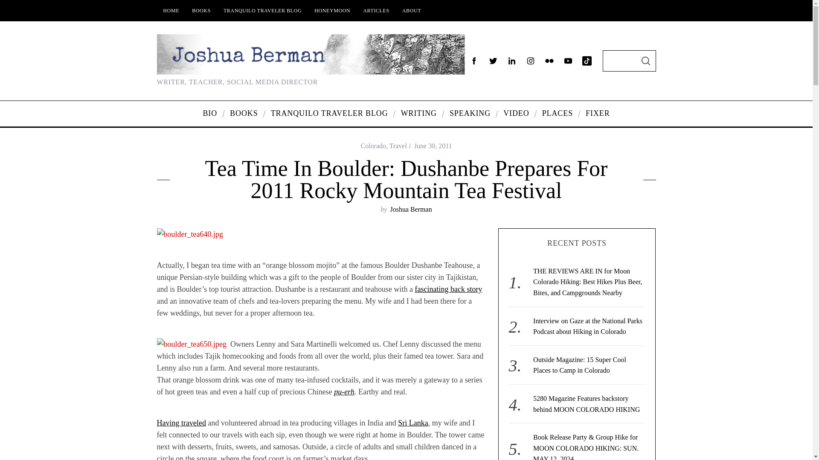  I want to click on TRANQUILO TRAVELER BLOG, so click(262, 10).